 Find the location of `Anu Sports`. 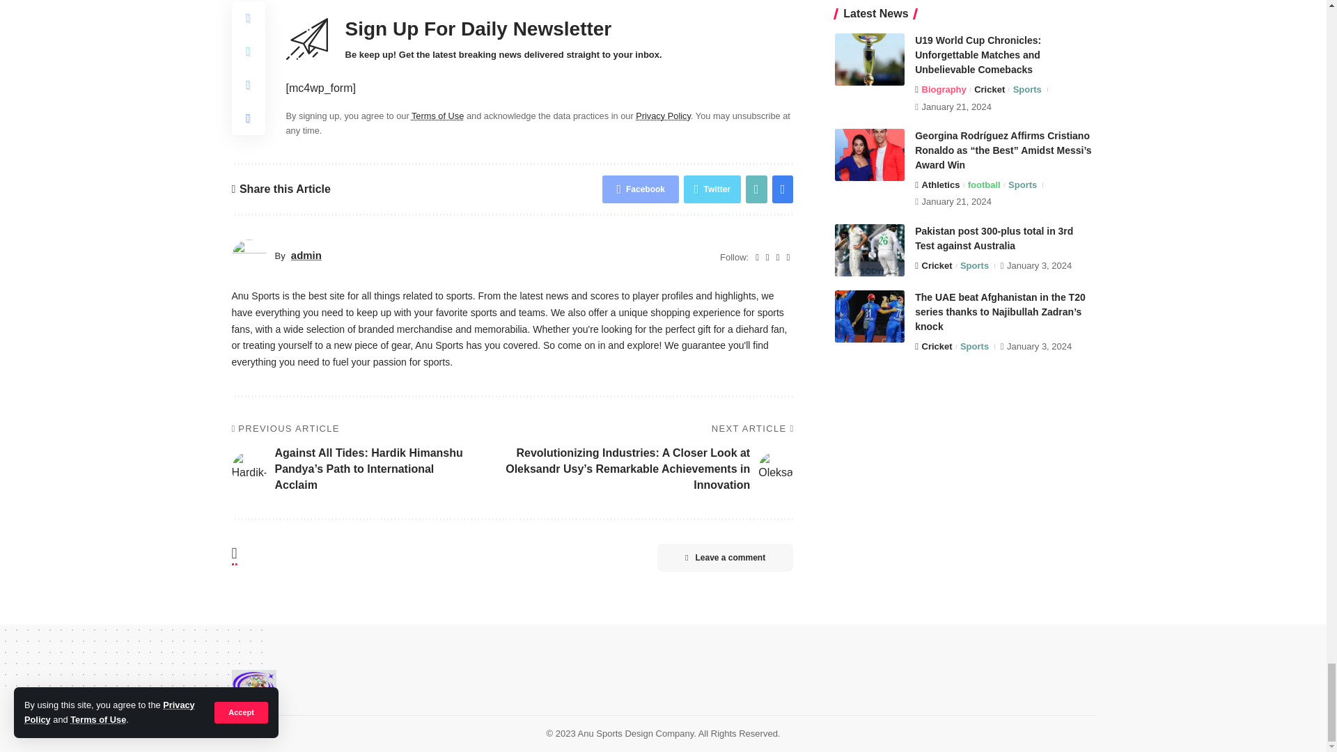

Anu Sports is located at coordinates (253, 687).